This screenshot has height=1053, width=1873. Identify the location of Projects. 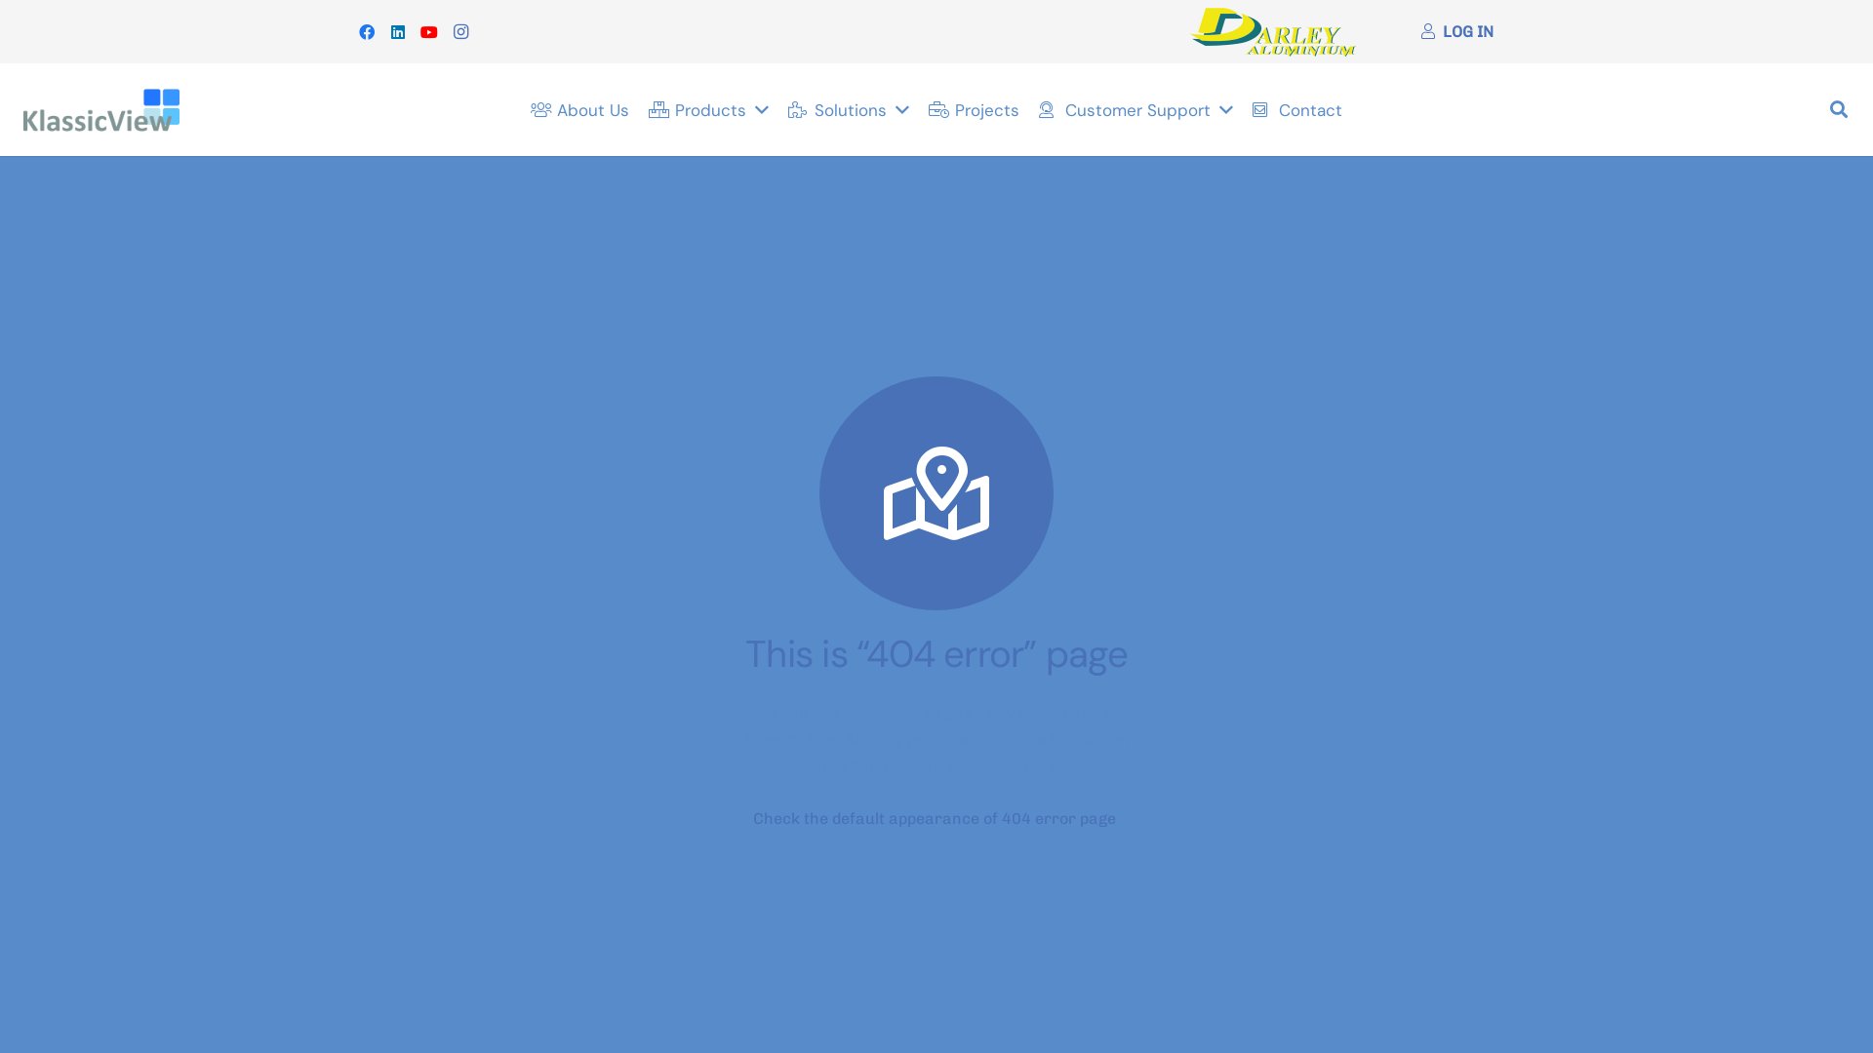
(974, 110).